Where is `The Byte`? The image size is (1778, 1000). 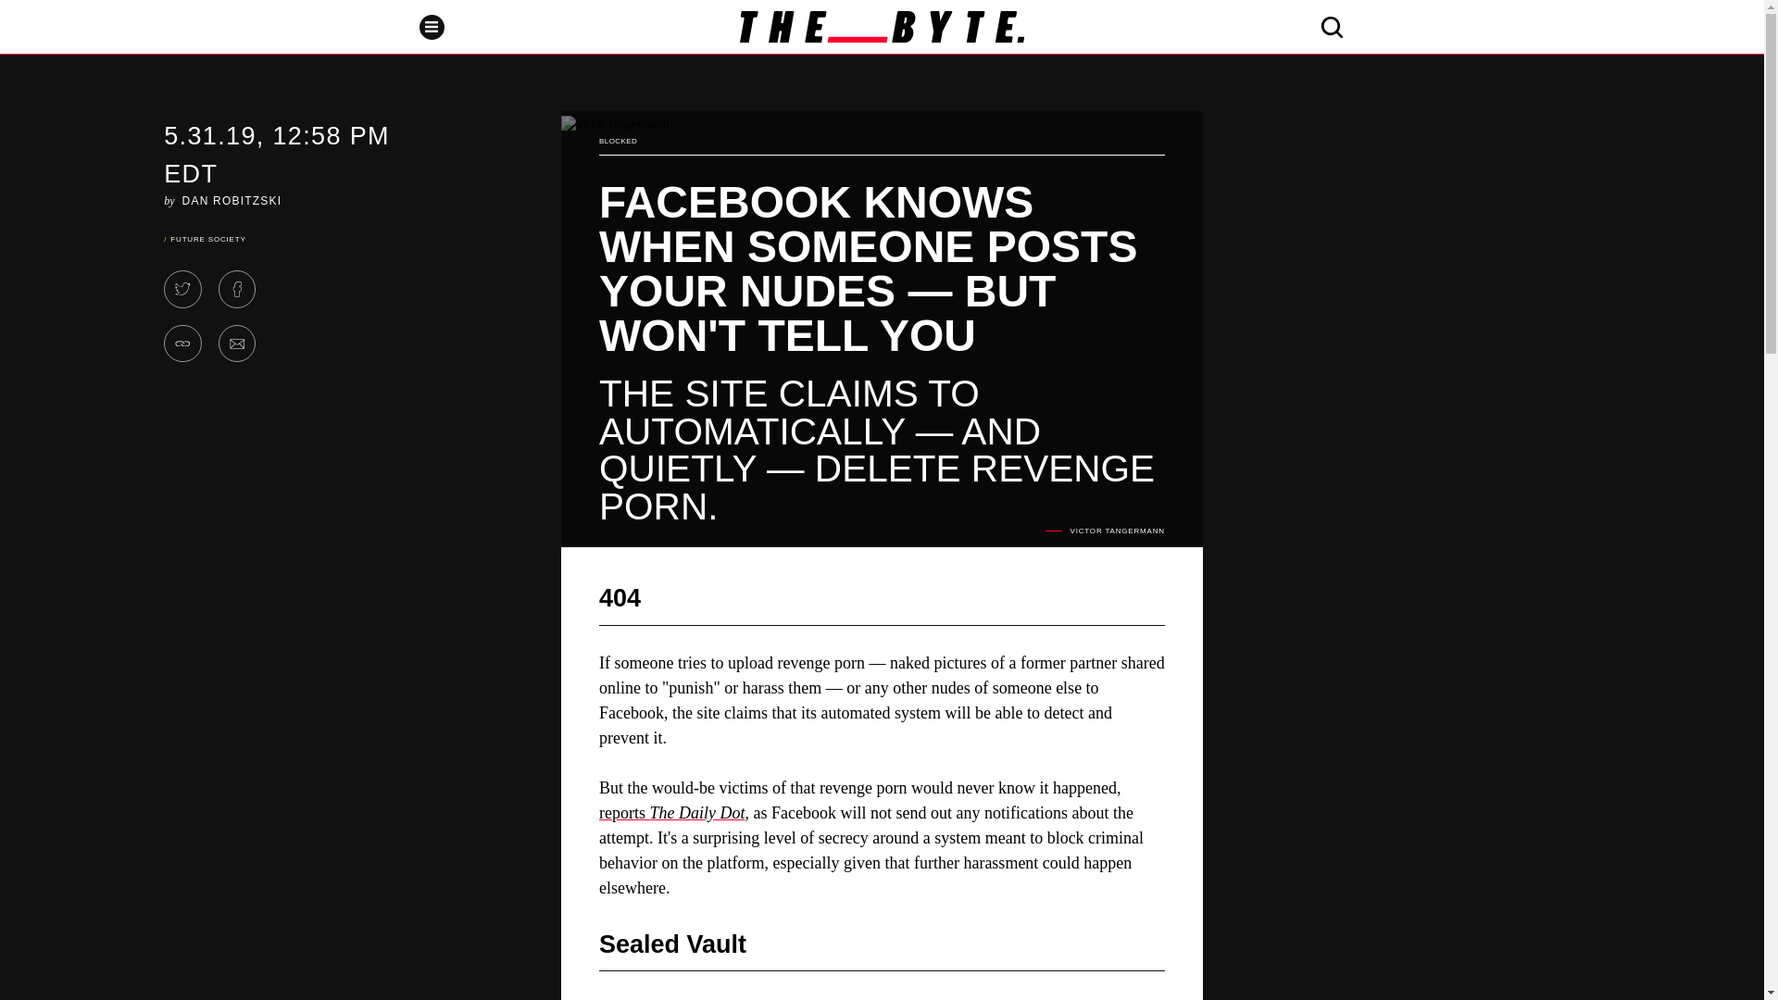 The Byte is located at coordinates (882, 26).